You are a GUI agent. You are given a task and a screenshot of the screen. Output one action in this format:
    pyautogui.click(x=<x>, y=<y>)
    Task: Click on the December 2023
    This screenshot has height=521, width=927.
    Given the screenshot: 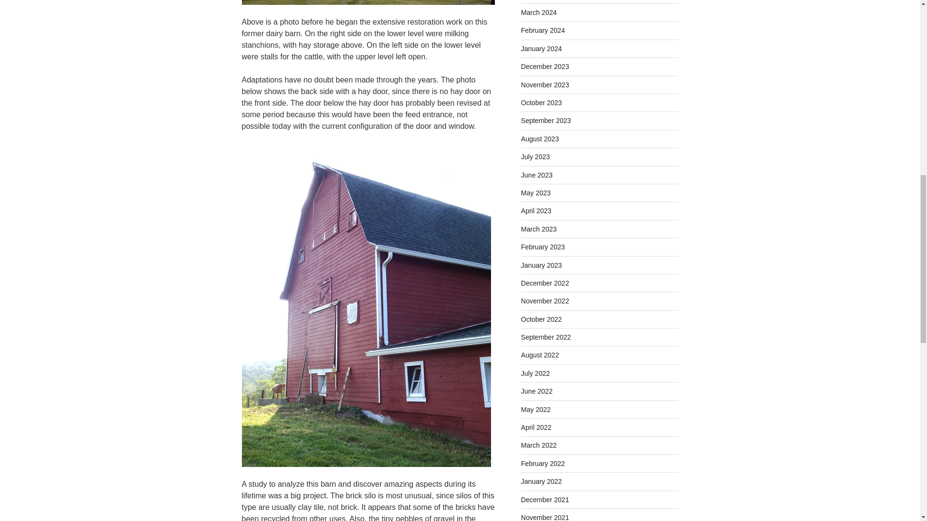 What is the action you would take?
    pyautogui.click(x=545, y=66)
    